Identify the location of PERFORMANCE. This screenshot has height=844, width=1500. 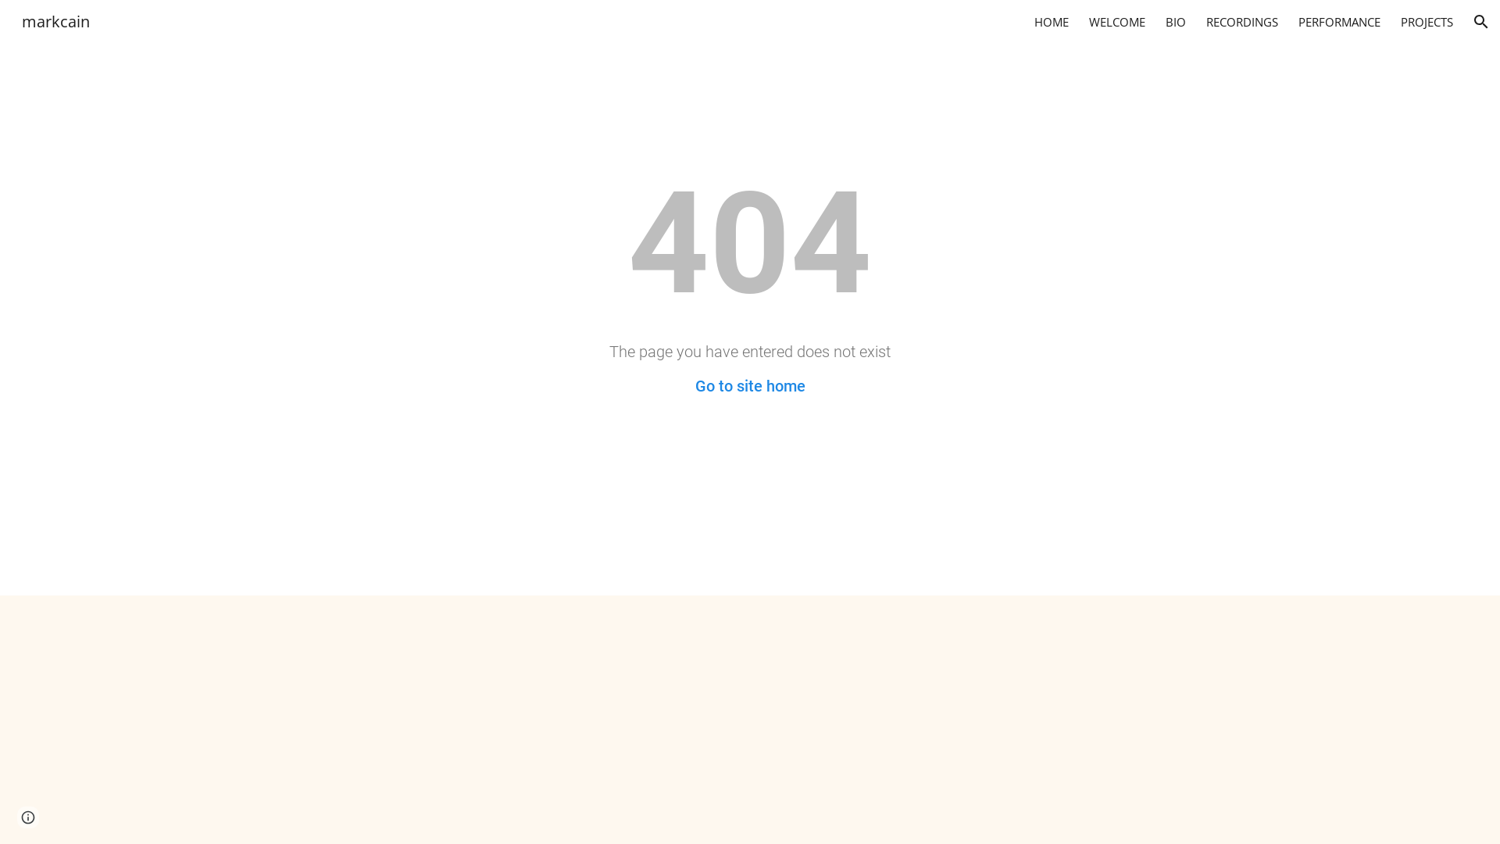
(1339, 22).